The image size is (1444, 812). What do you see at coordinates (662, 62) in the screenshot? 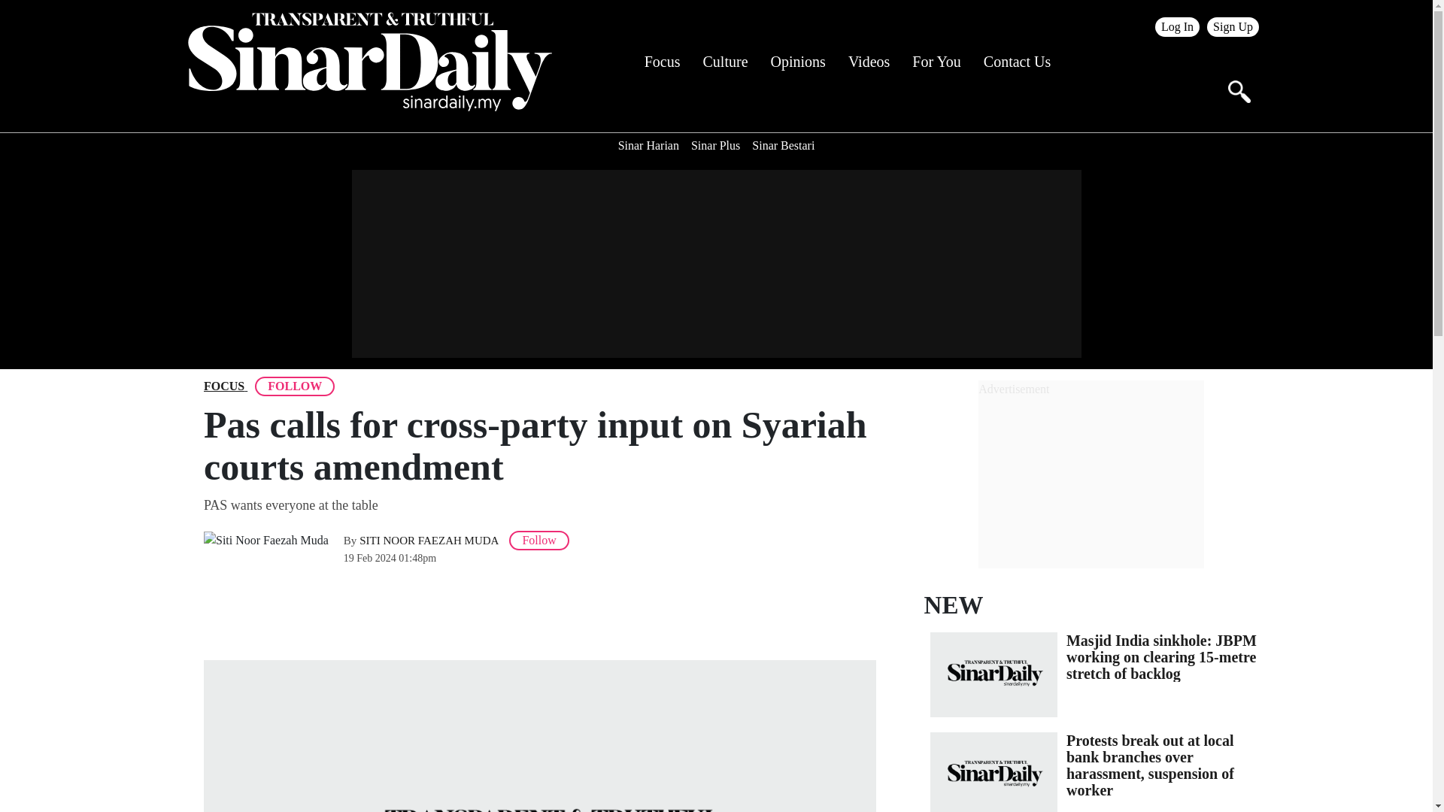
I see `Focus` at bounding box center [662, 62].